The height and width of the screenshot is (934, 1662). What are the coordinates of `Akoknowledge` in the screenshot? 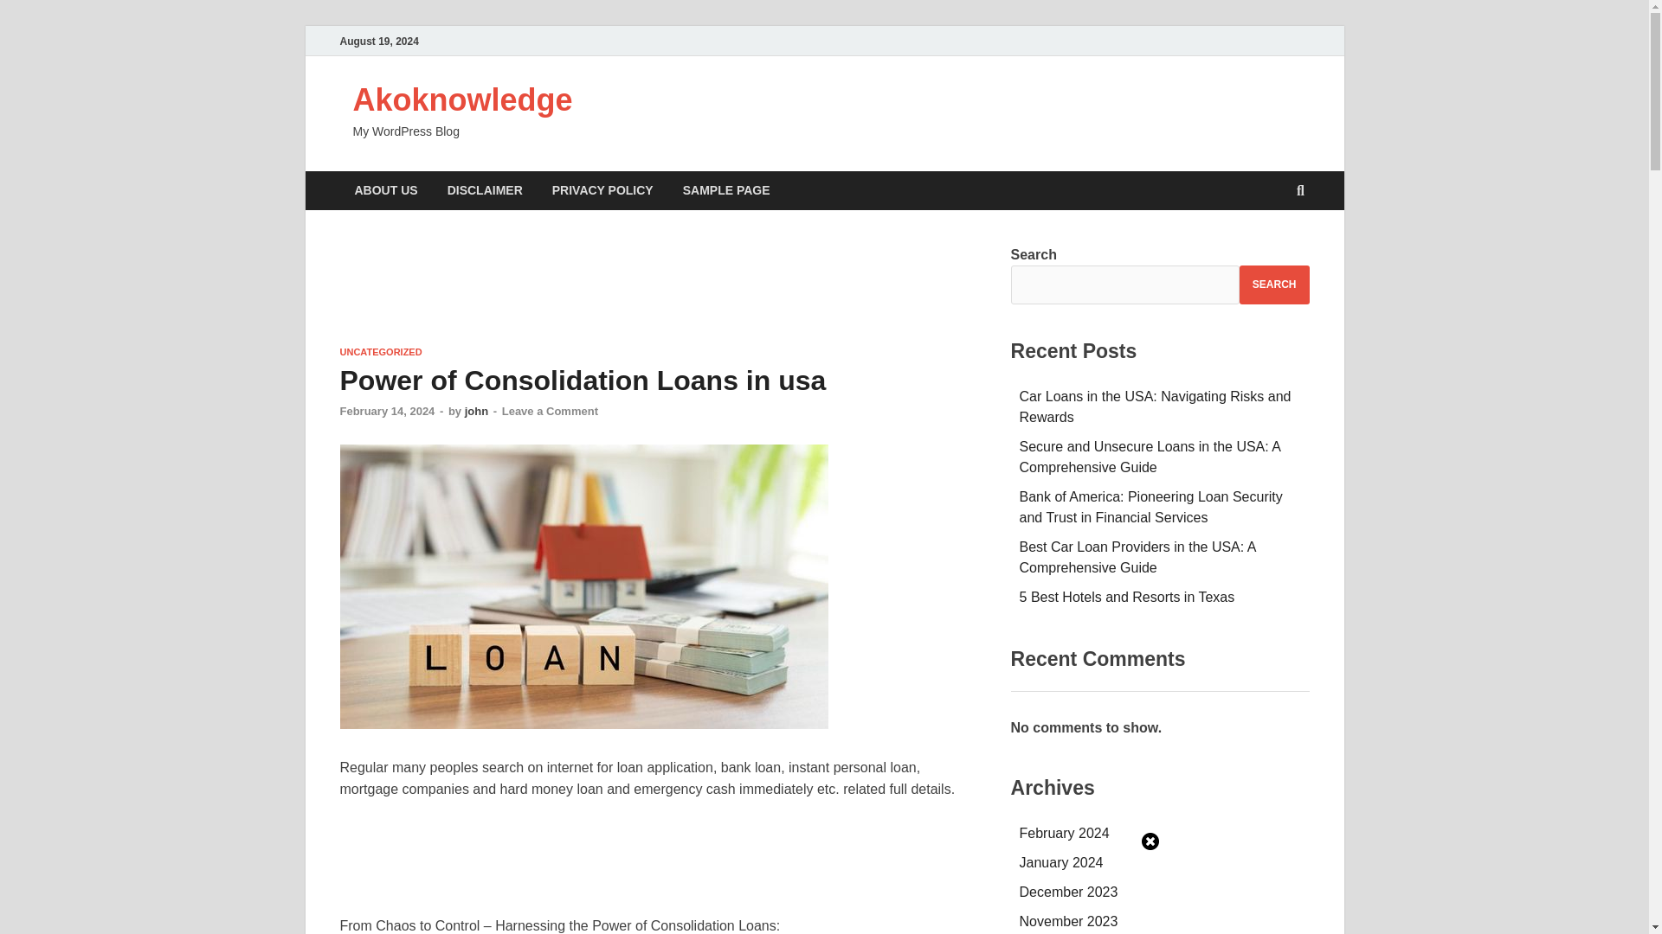 It's located at (462, 100).